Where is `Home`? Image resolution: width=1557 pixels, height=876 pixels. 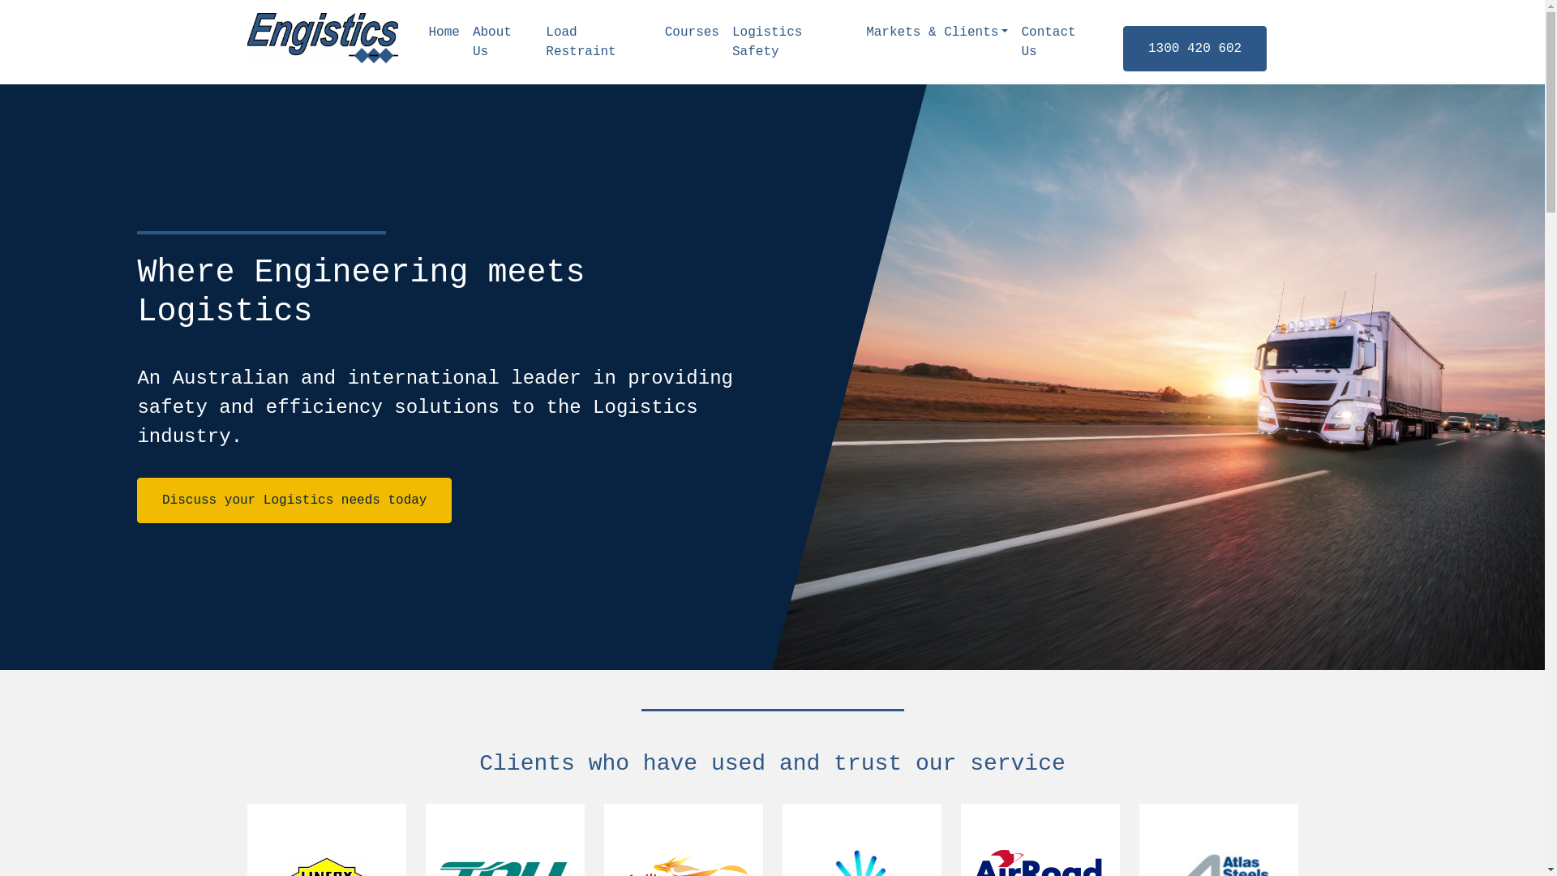 Home is located at coordinates (444, 32).